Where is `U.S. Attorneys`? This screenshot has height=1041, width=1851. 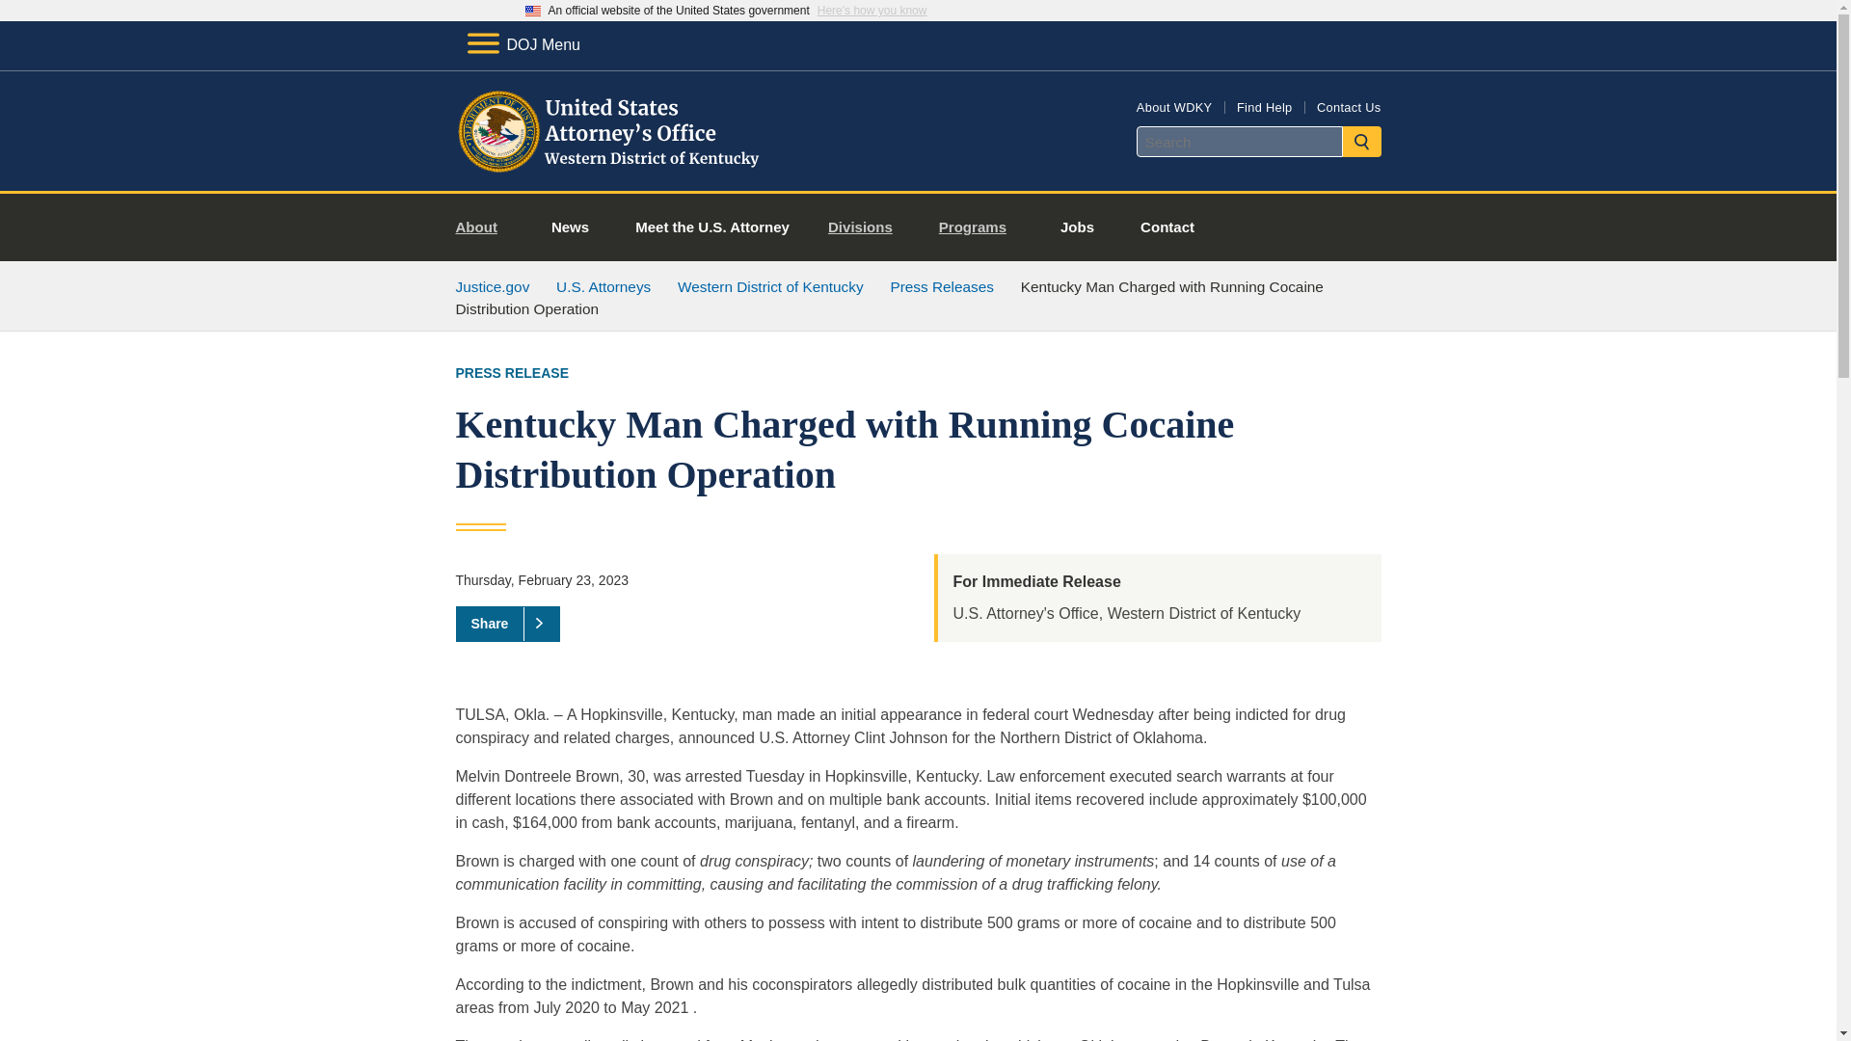
U.S. Attorneys is located at coordinates (604, 286).